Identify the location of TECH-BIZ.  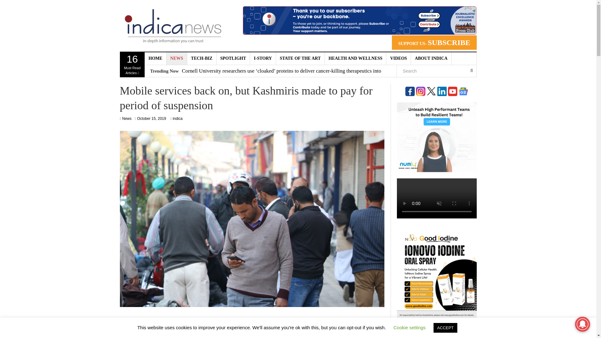
(202, 59).